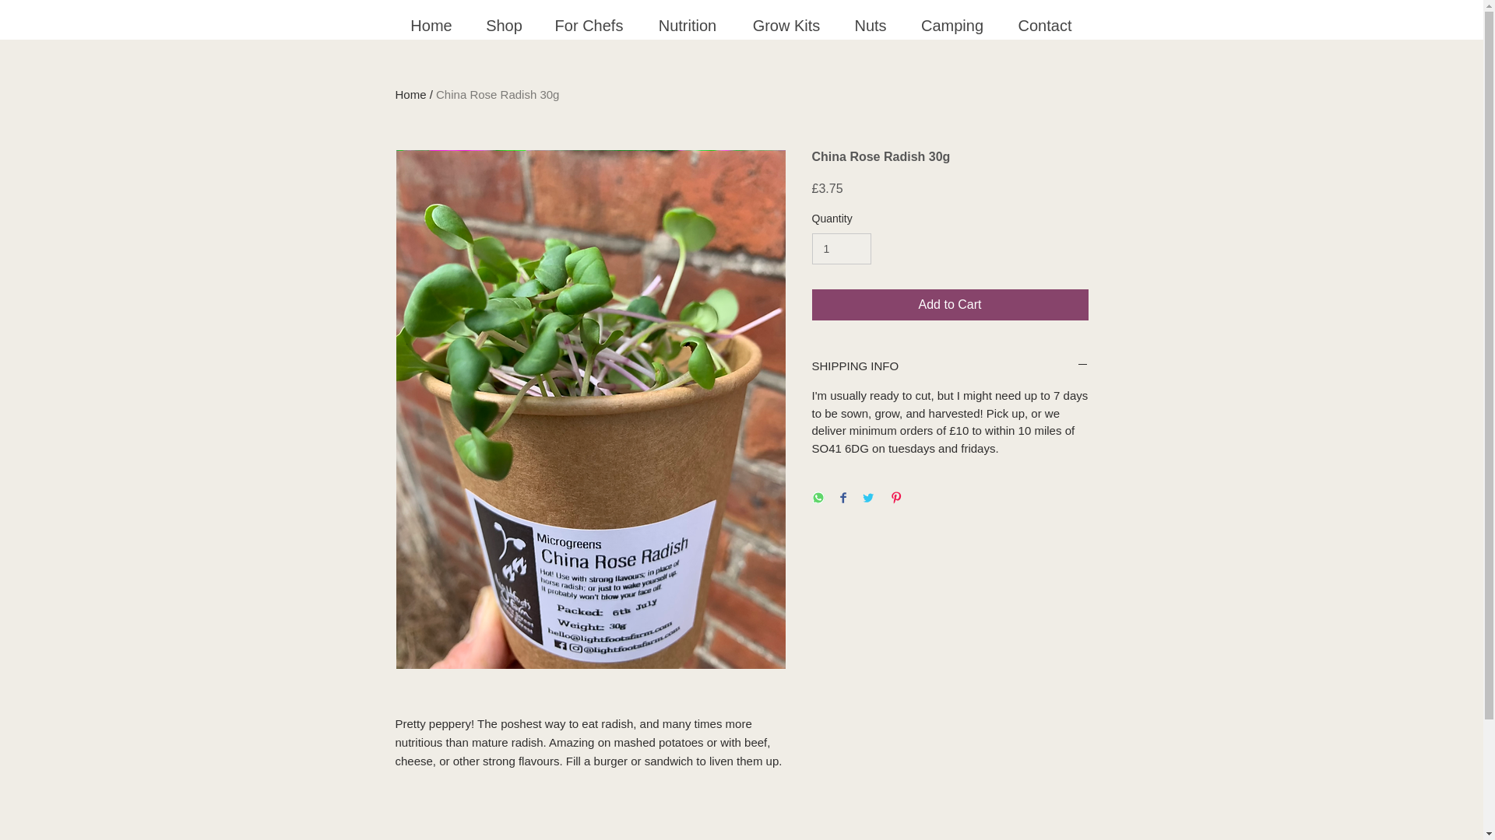  What do you see at coordinates (411, 94) in the screenshot?
I see `Home` at bounding box center [411, 94].